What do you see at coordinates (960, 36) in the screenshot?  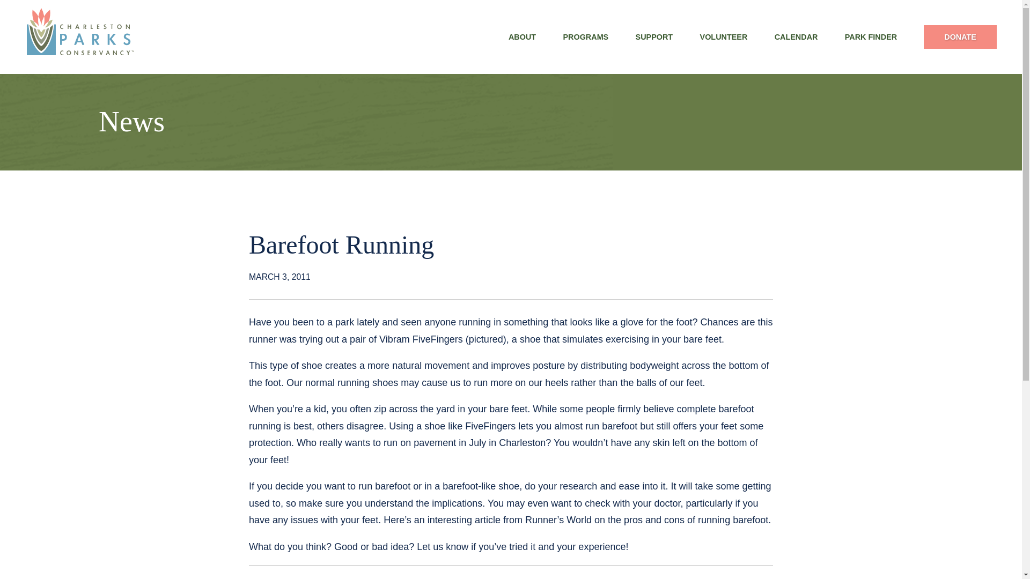 I see `DONATE` at bounding box center [960, 36].